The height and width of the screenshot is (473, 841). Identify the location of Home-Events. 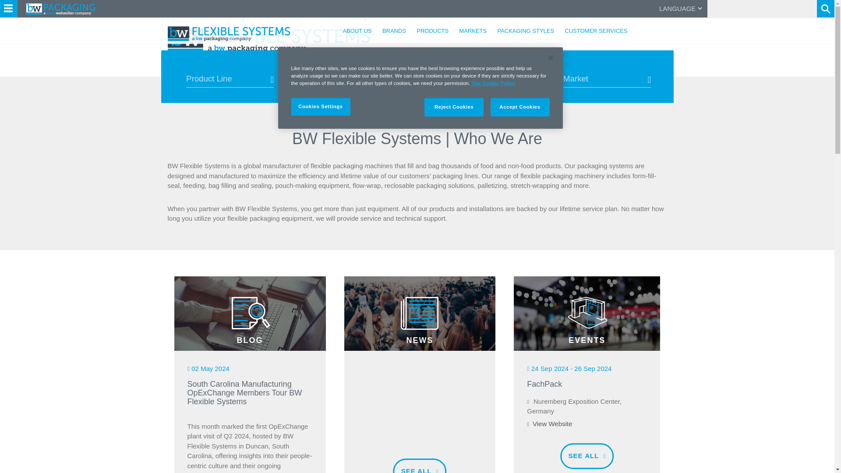
(587, 314).